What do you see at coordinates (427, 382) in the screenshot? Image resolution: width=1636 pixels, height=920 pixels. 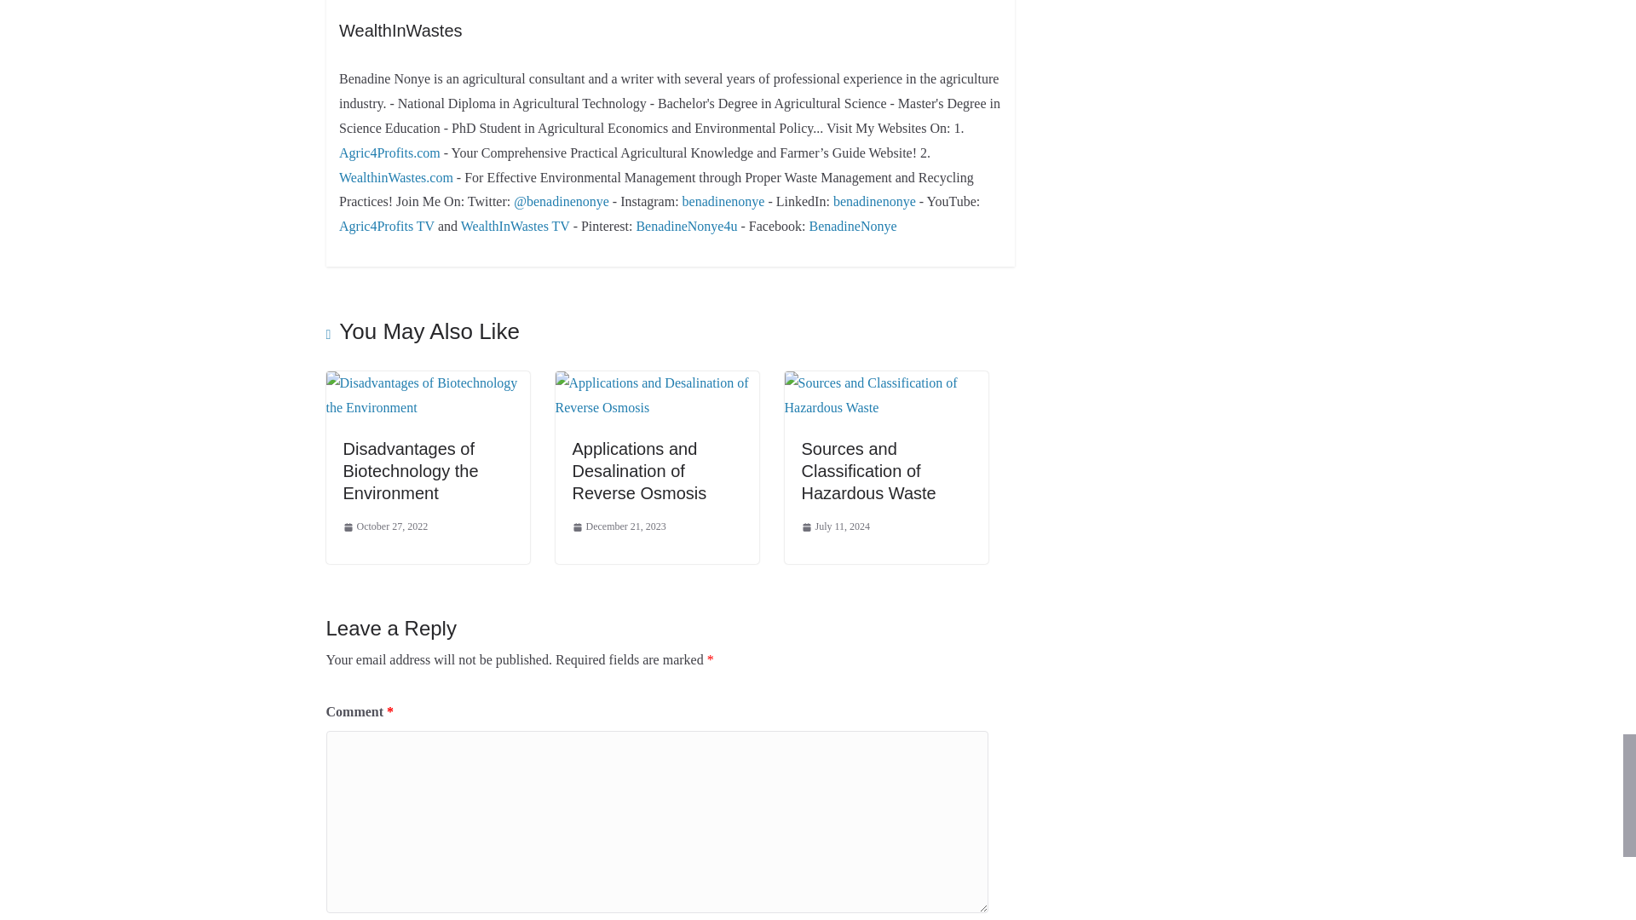 I see `Disadvantages of Biotechnology the Environment` at bounding box center [427, 382].